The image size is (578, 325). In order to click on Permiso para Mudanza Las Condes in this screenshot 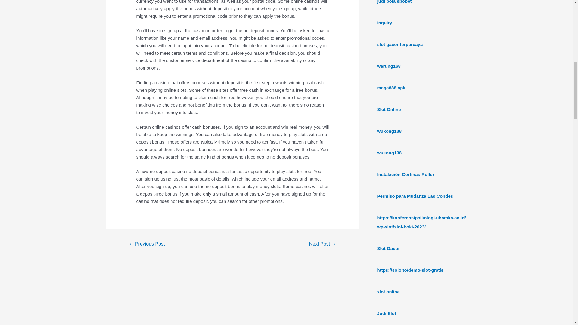, I will do `click(415, 196)`.